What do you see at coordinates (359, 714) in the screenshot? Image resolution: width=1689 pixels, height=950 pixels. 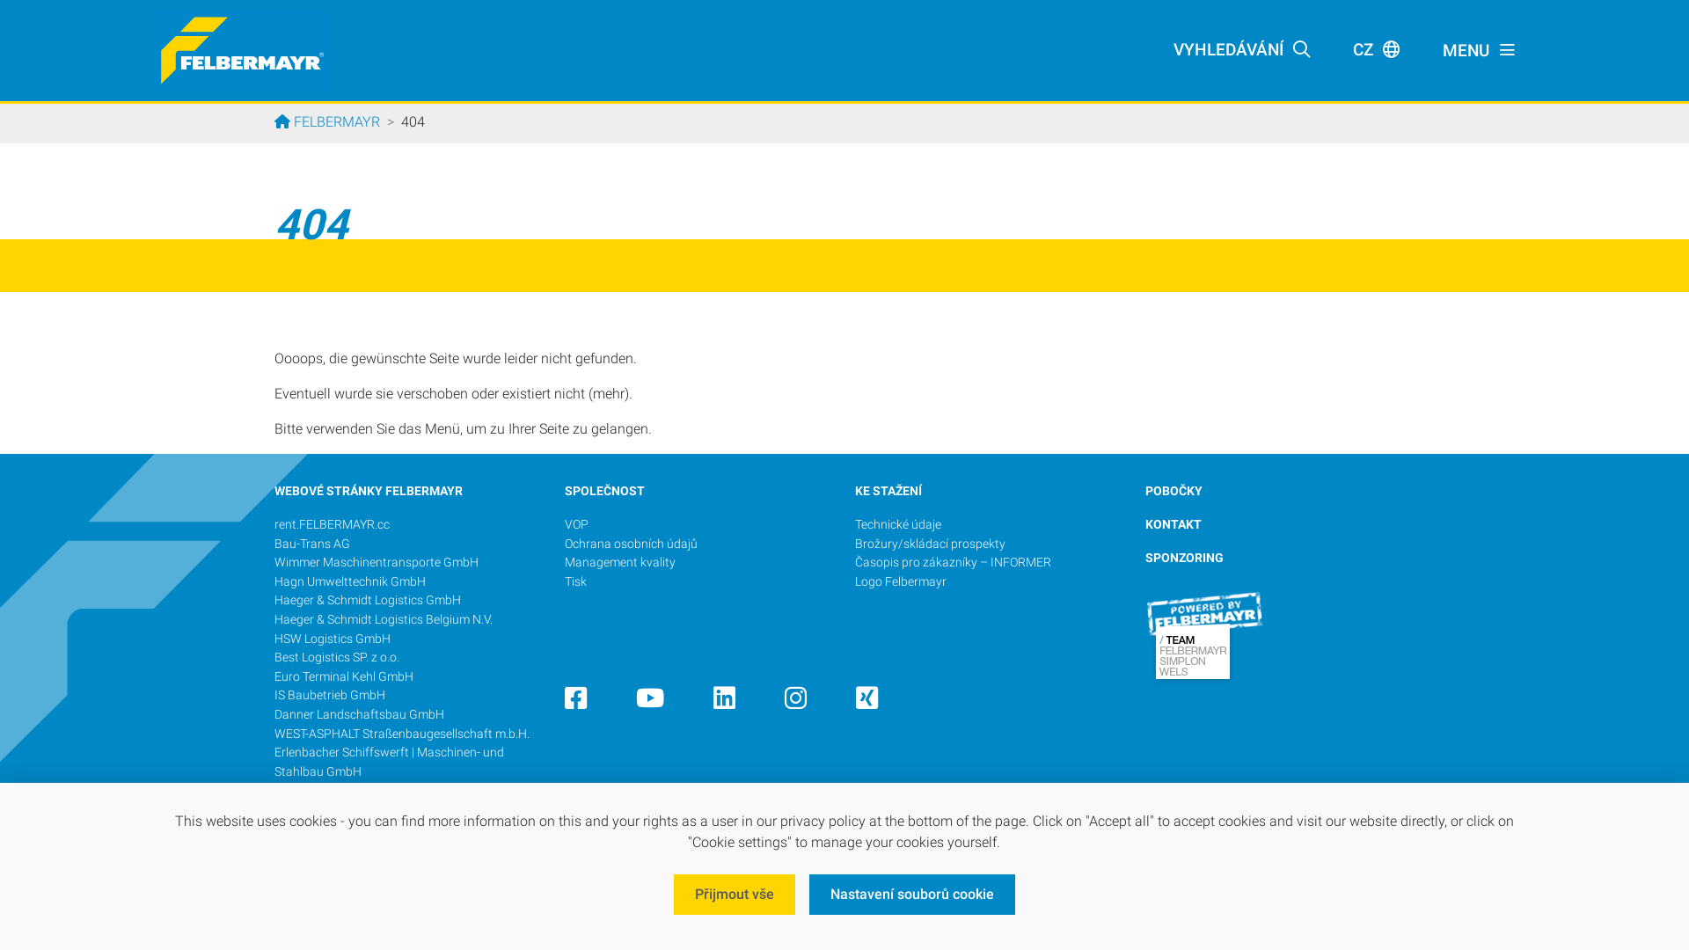 I see `Danner Landschaftsbau GmbH` at bounding box center [359, 714].